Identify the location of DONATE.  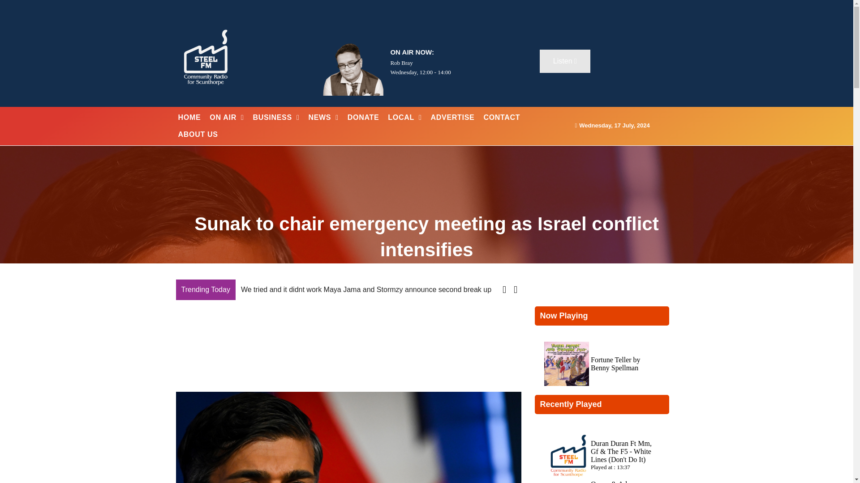
(363, 117).